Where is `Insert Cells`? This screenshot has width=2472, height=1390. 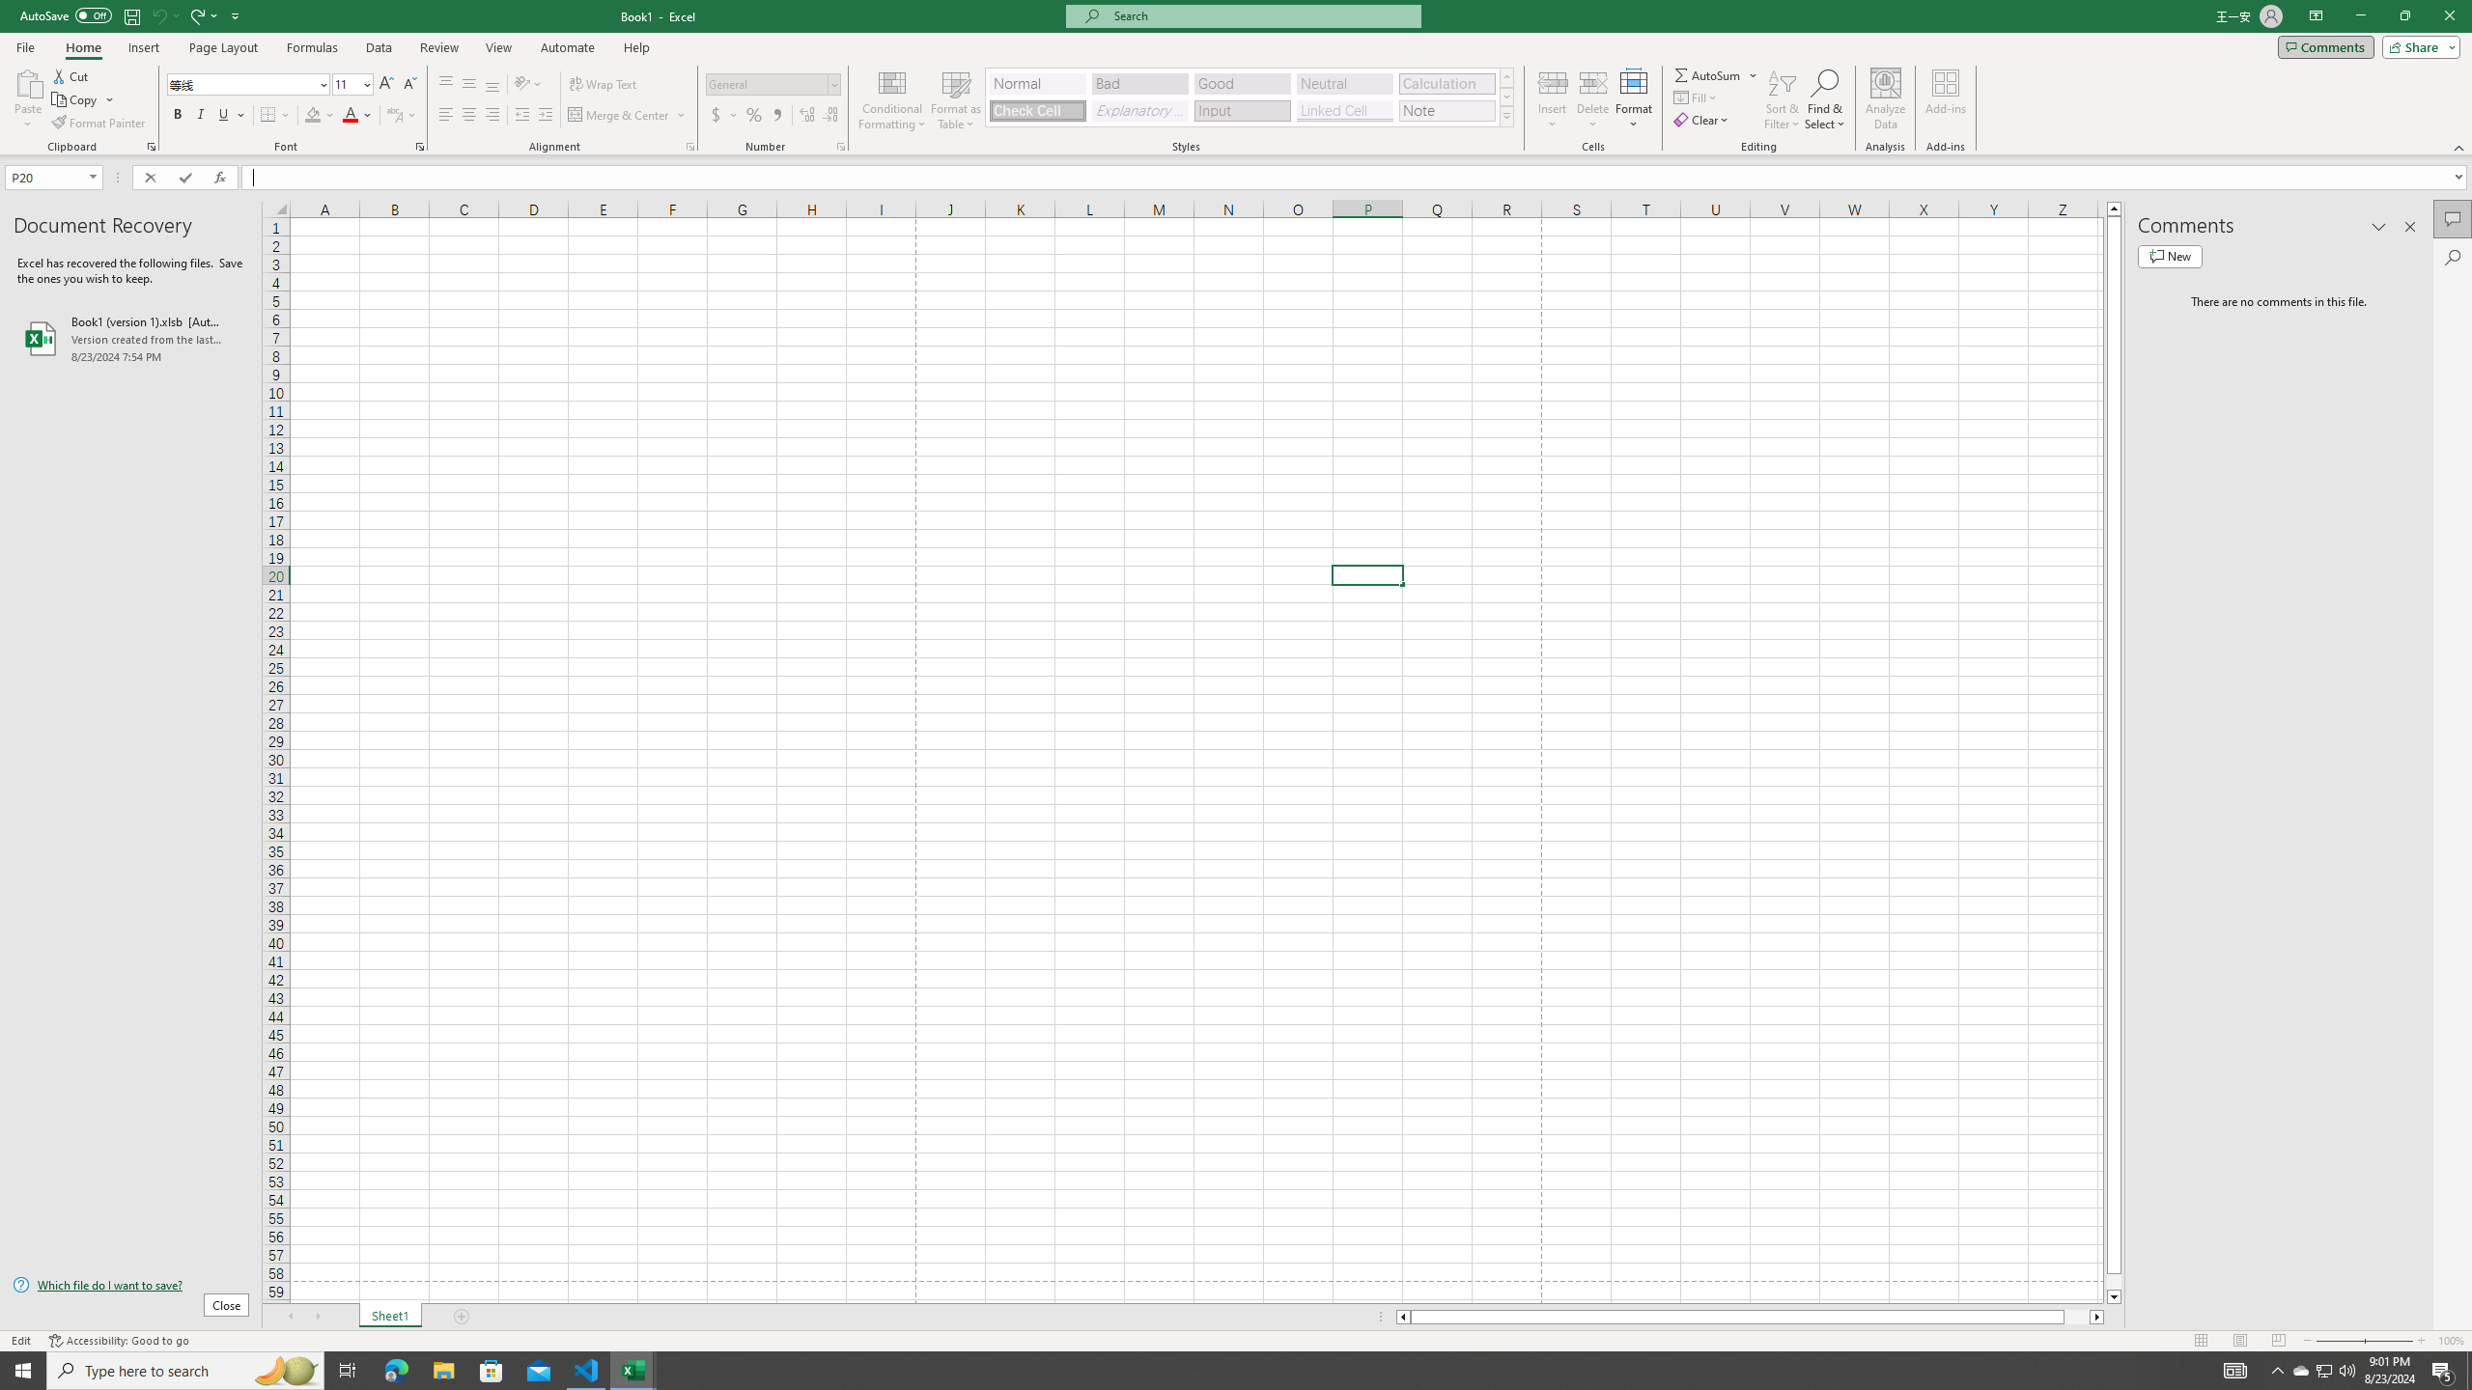
Insert Cells is located at coordinates (1553, 82).